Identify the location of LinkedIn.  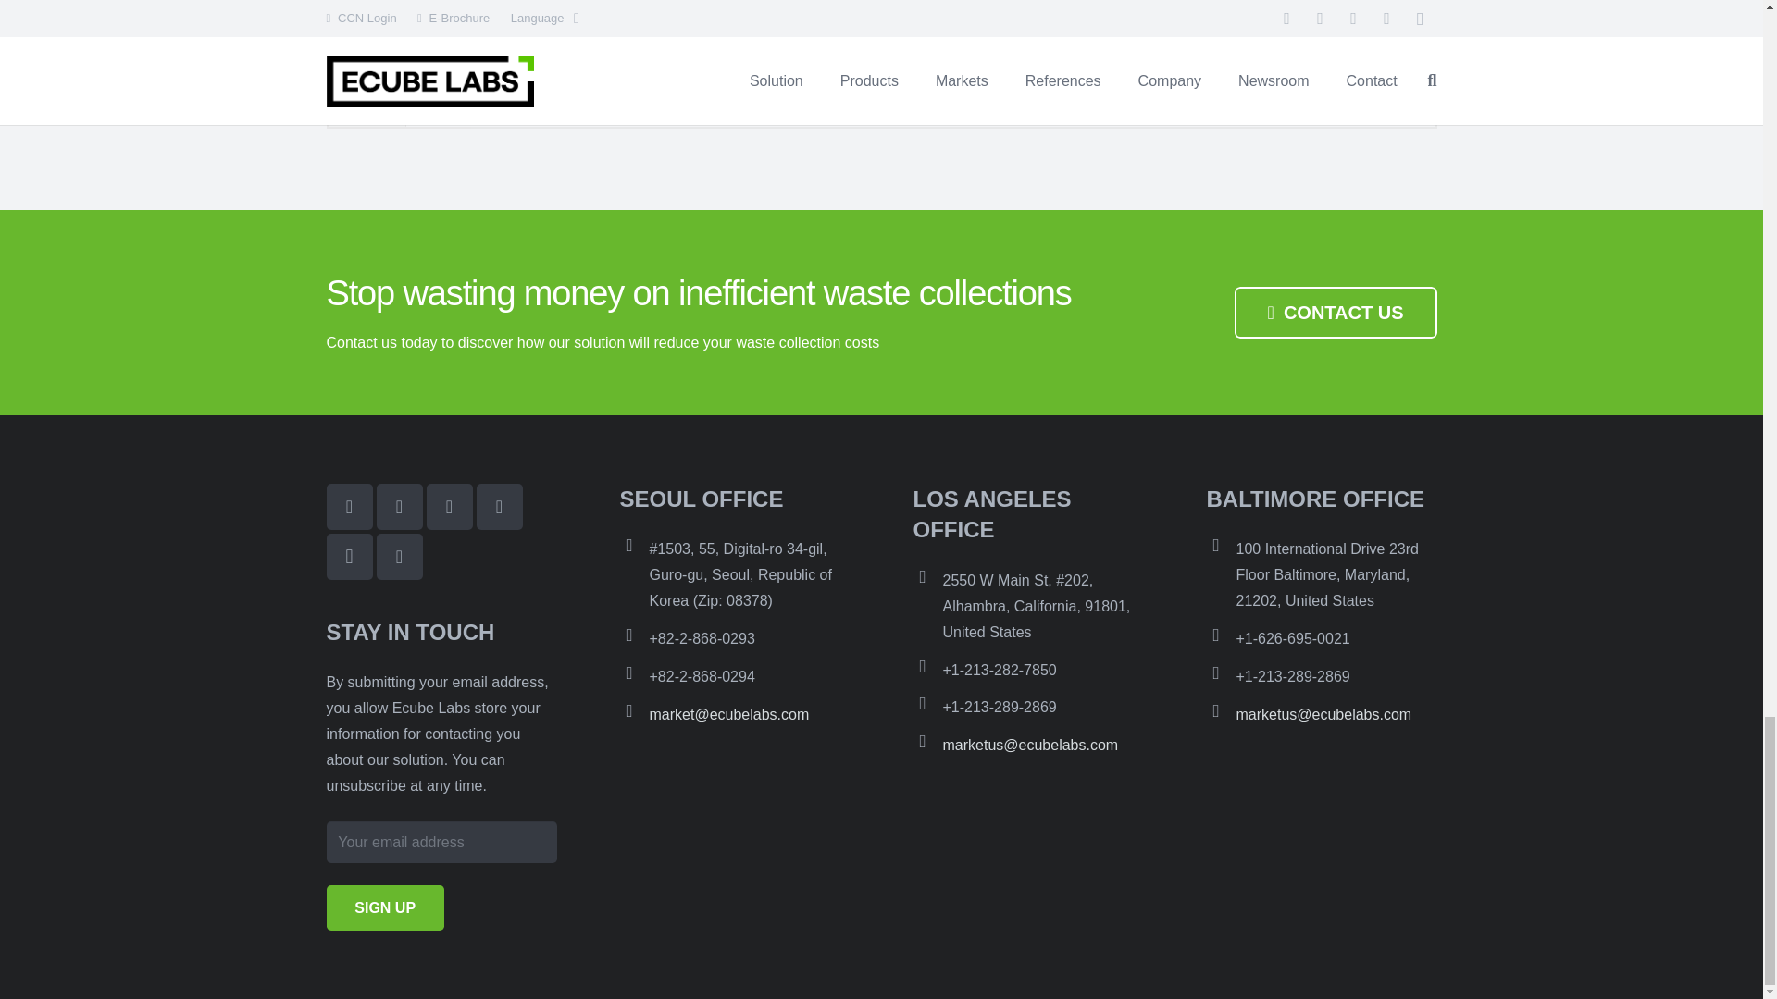
(449, 507).